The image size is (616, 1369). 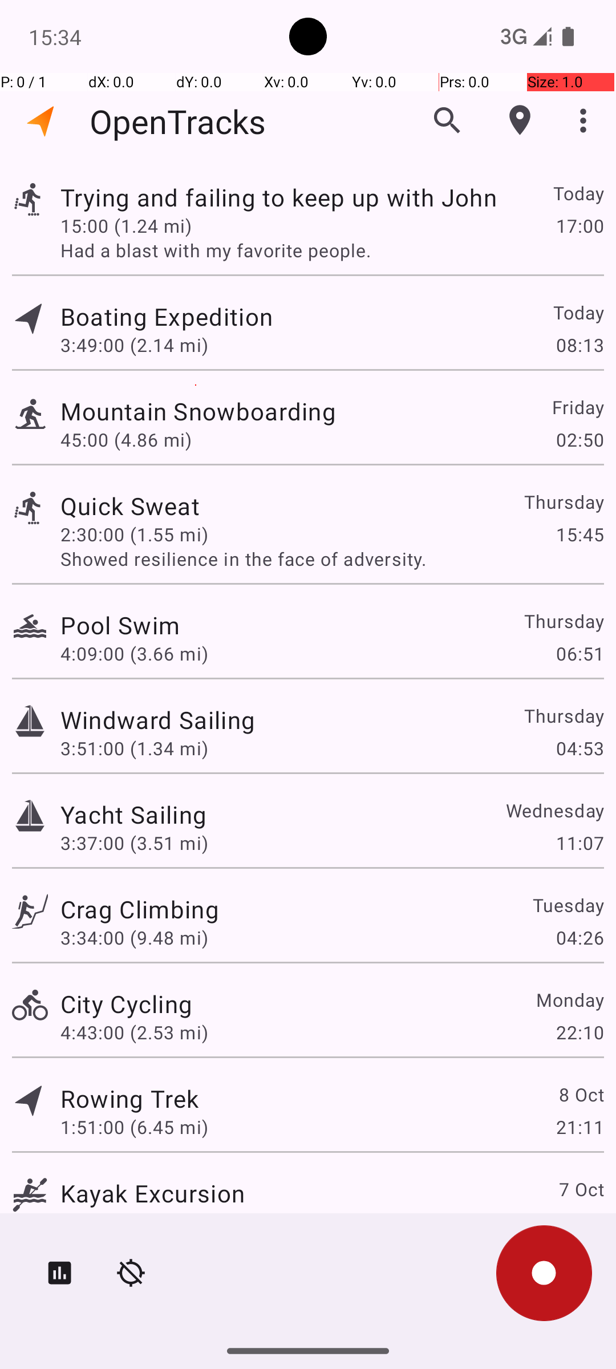 What do you see at coordinates (520, 120) in the screenshot?
I see `Markers` at bounding box center [520, 120].